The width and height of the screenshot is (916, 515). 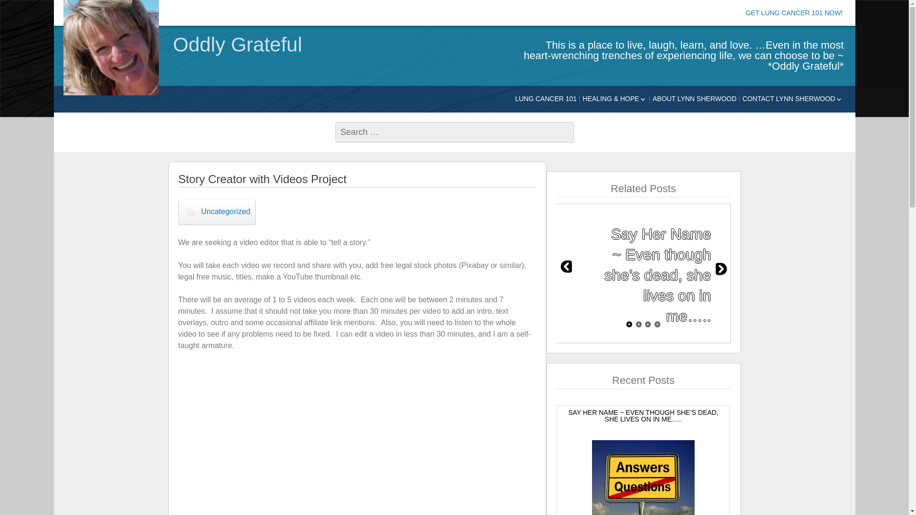 What do you see at coordinates (24, 8) in the screenshot?
I see `Search` at bounding box center [24, 8].